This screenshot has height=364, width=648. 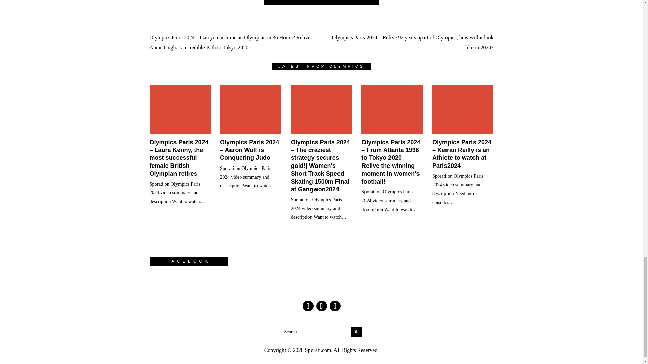 I want to click on Twitter, so click(x=321, y=306).